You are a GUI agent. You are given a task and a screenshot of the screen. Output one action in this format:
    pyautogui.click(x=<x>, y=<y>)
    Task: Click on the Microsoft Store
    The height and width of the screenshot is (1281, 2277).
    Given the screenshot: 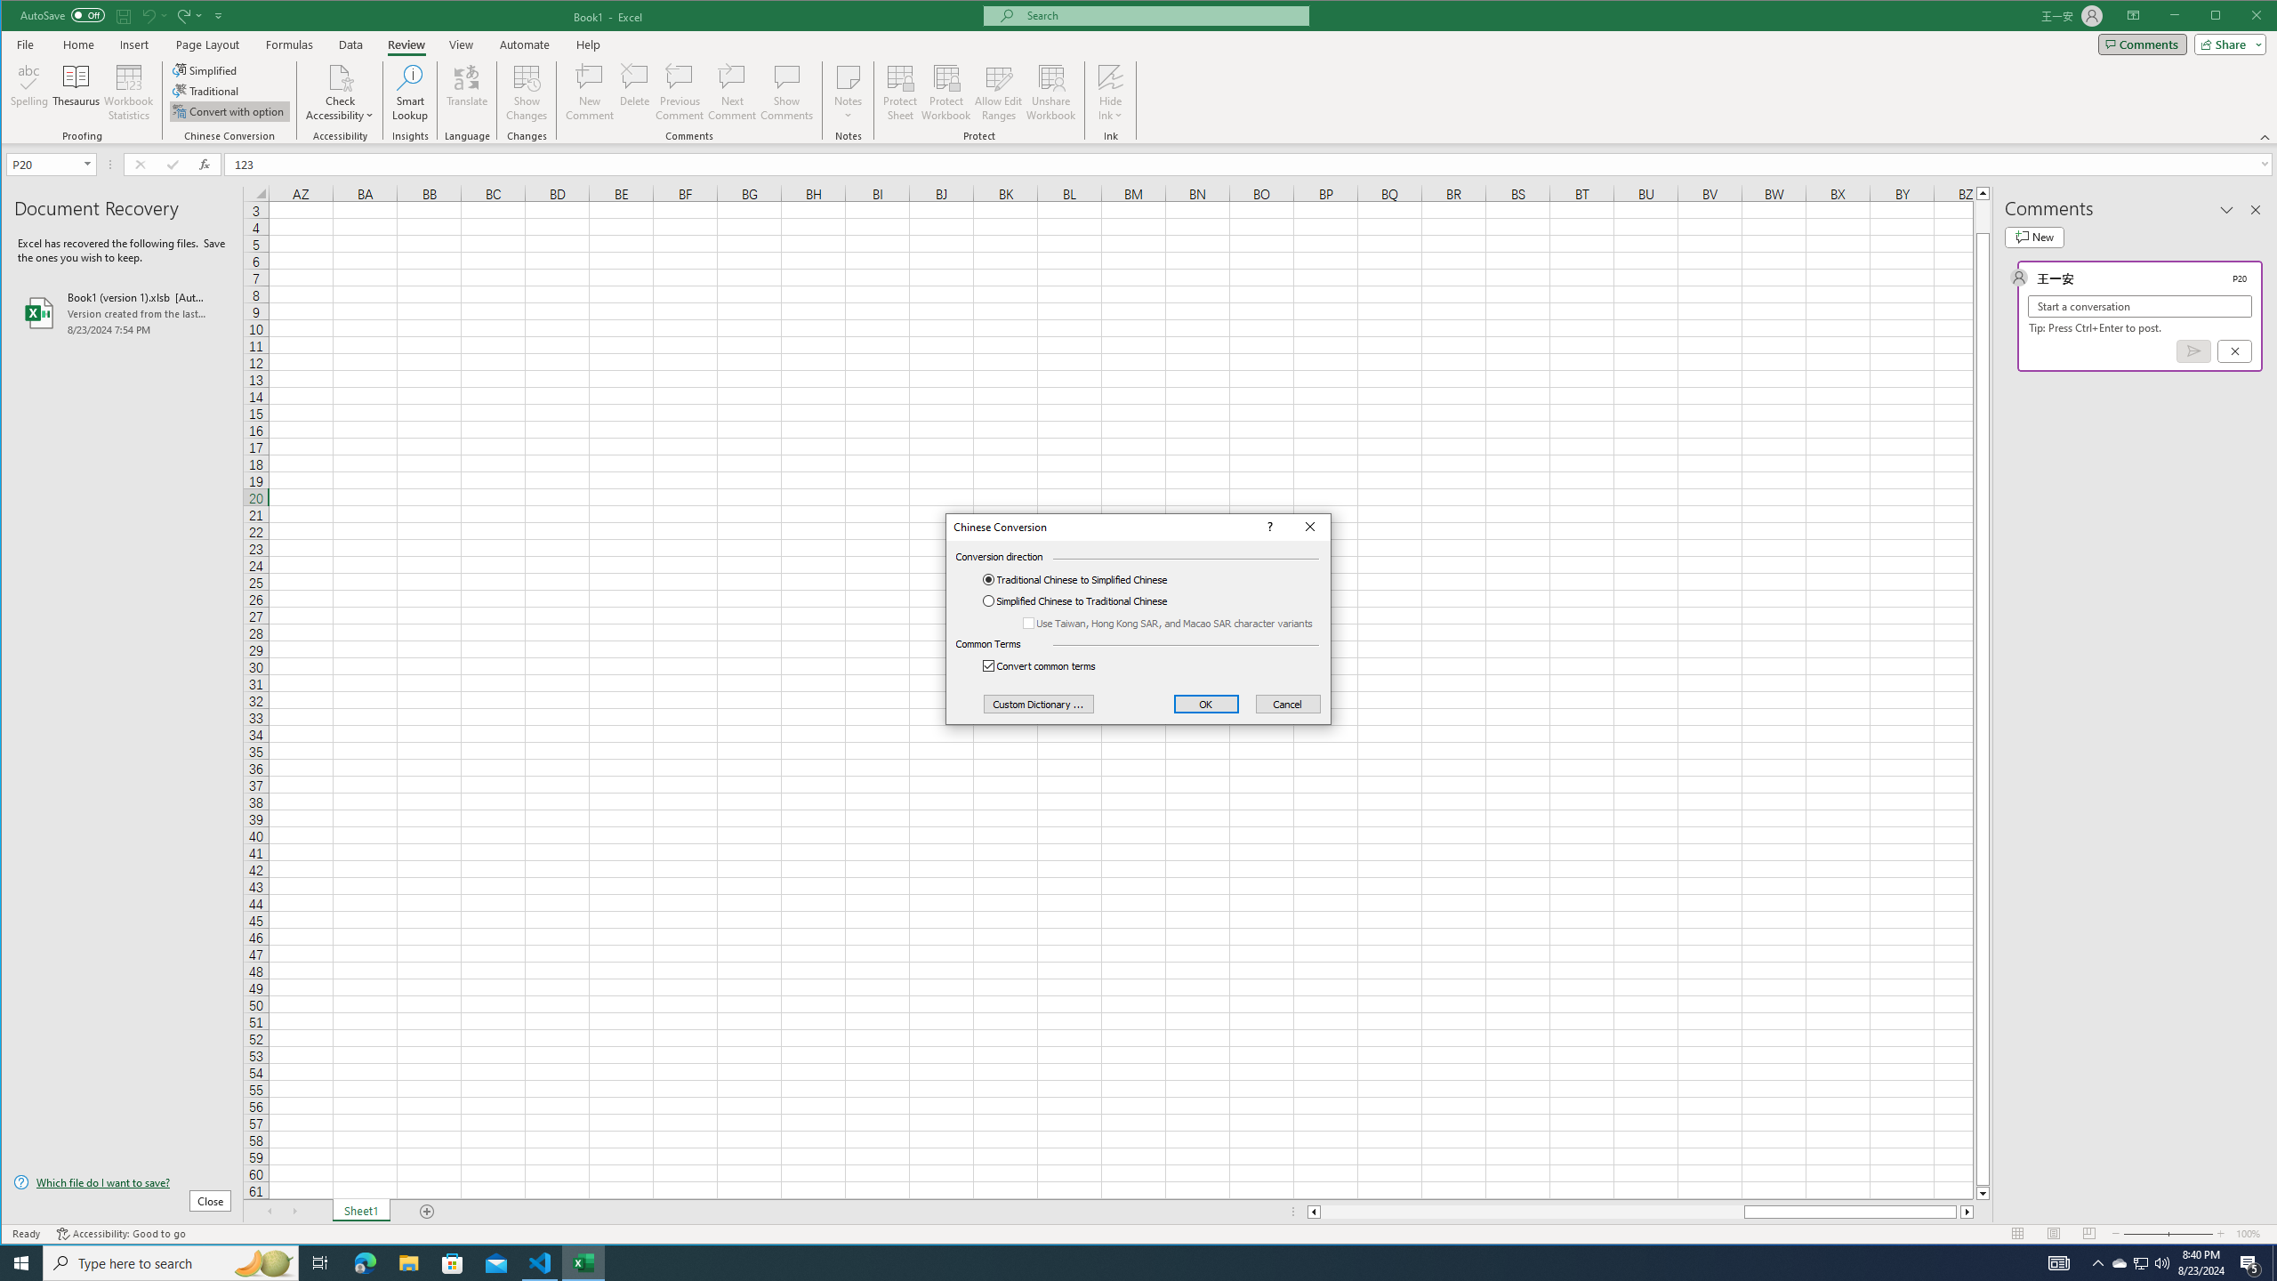 What is the action you would take?
    pyautogui.click(x=453, y=1263)
    